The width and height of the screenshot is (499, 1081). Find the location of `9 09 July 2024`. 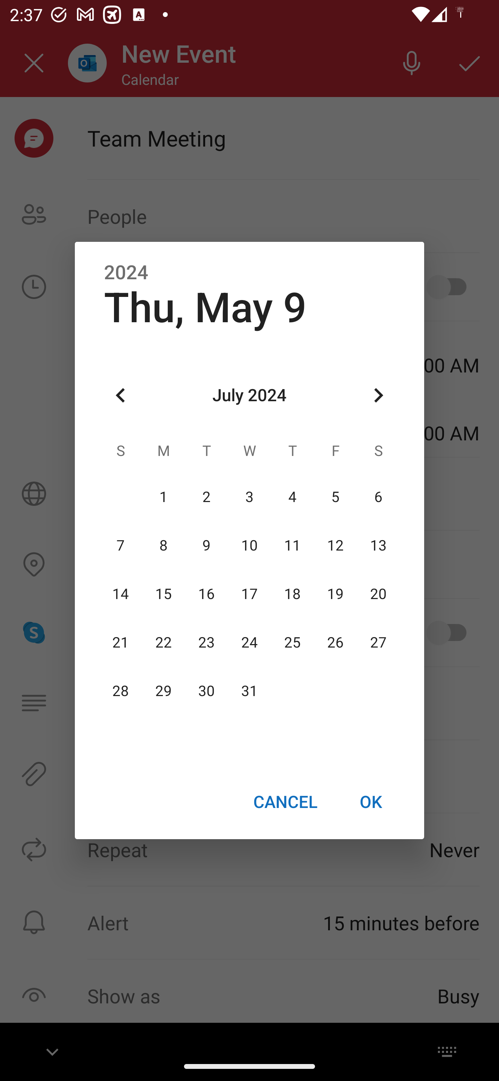

9 09 July 2024 is located at coordinates (207, 545).